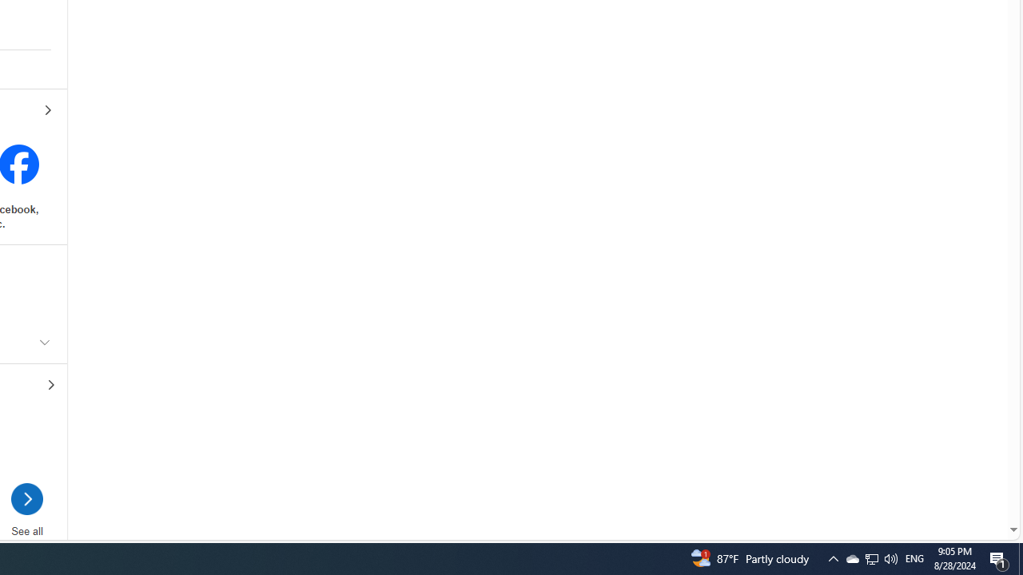 The height and width of the screenshot is (575, 1023). What do you see at coordinates (977, 482) in the screenshot?
I see `Search more` at bounding box center [977, 482].